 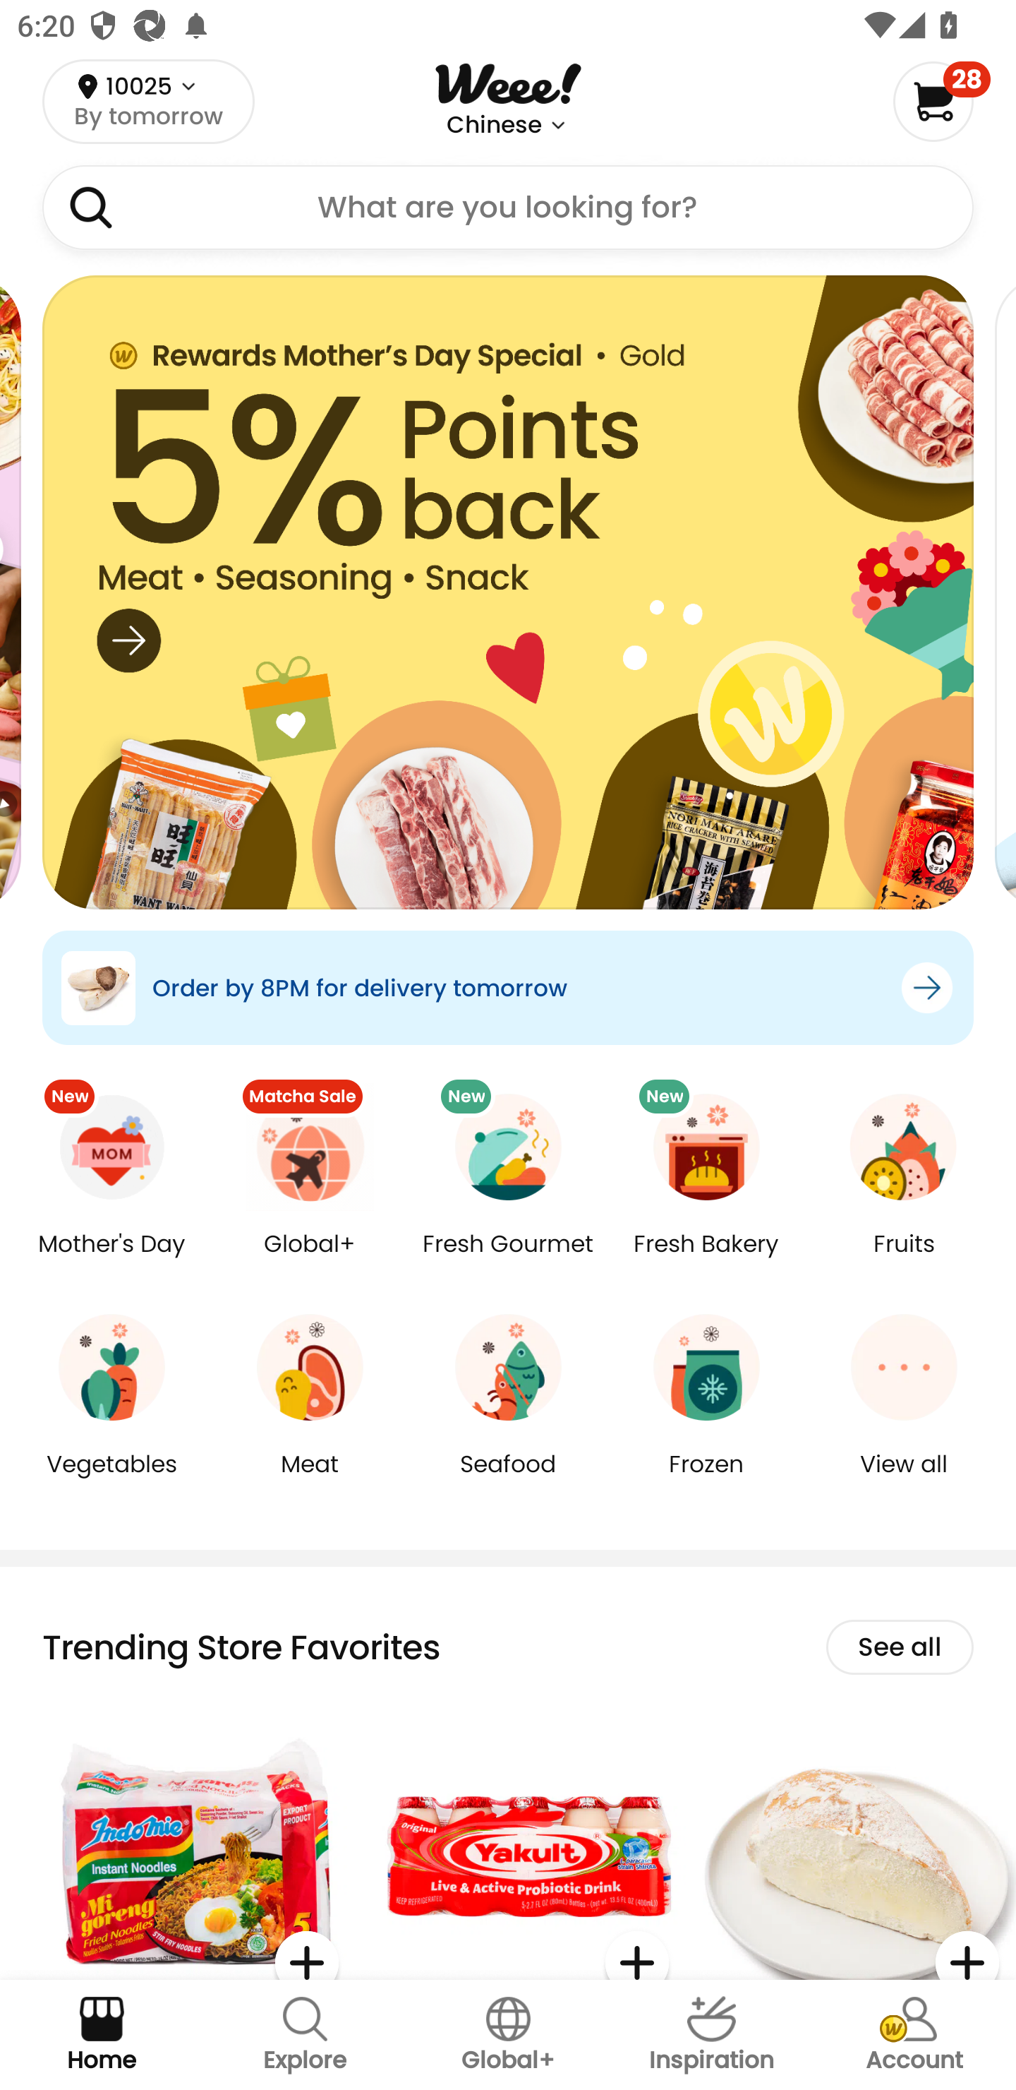 What do you see at coordinates (706, 1261) in the screenshot?
I see `Fresh Bakery` at bounding box center [706, 1261].